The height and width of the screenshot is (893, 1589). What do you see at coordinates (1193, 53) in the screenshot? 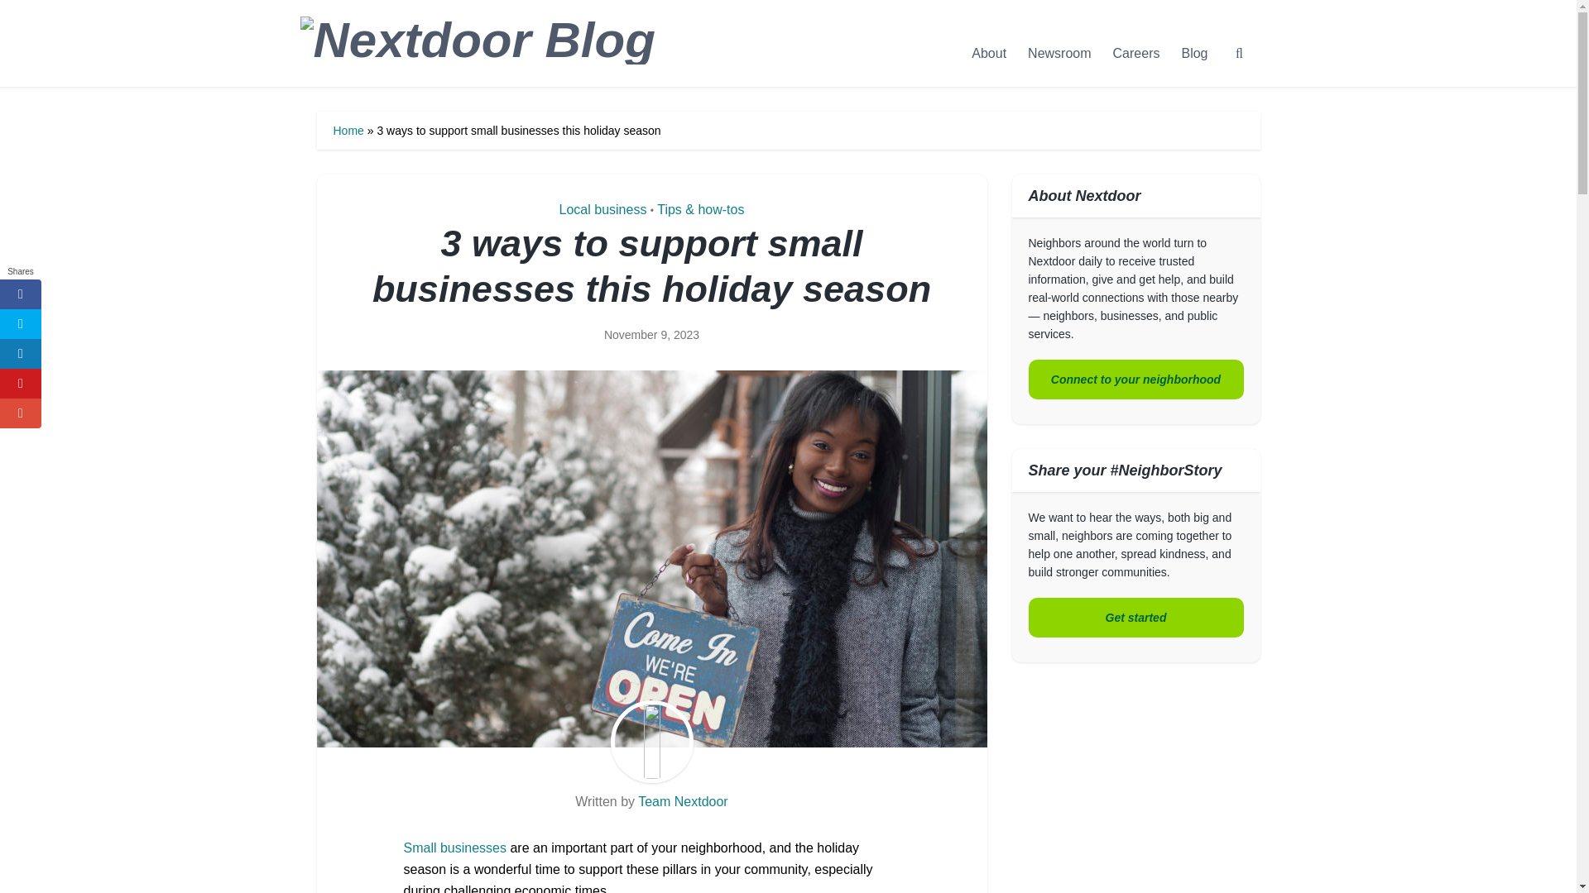
I see `Blog` at bounding box center [1193, 53].